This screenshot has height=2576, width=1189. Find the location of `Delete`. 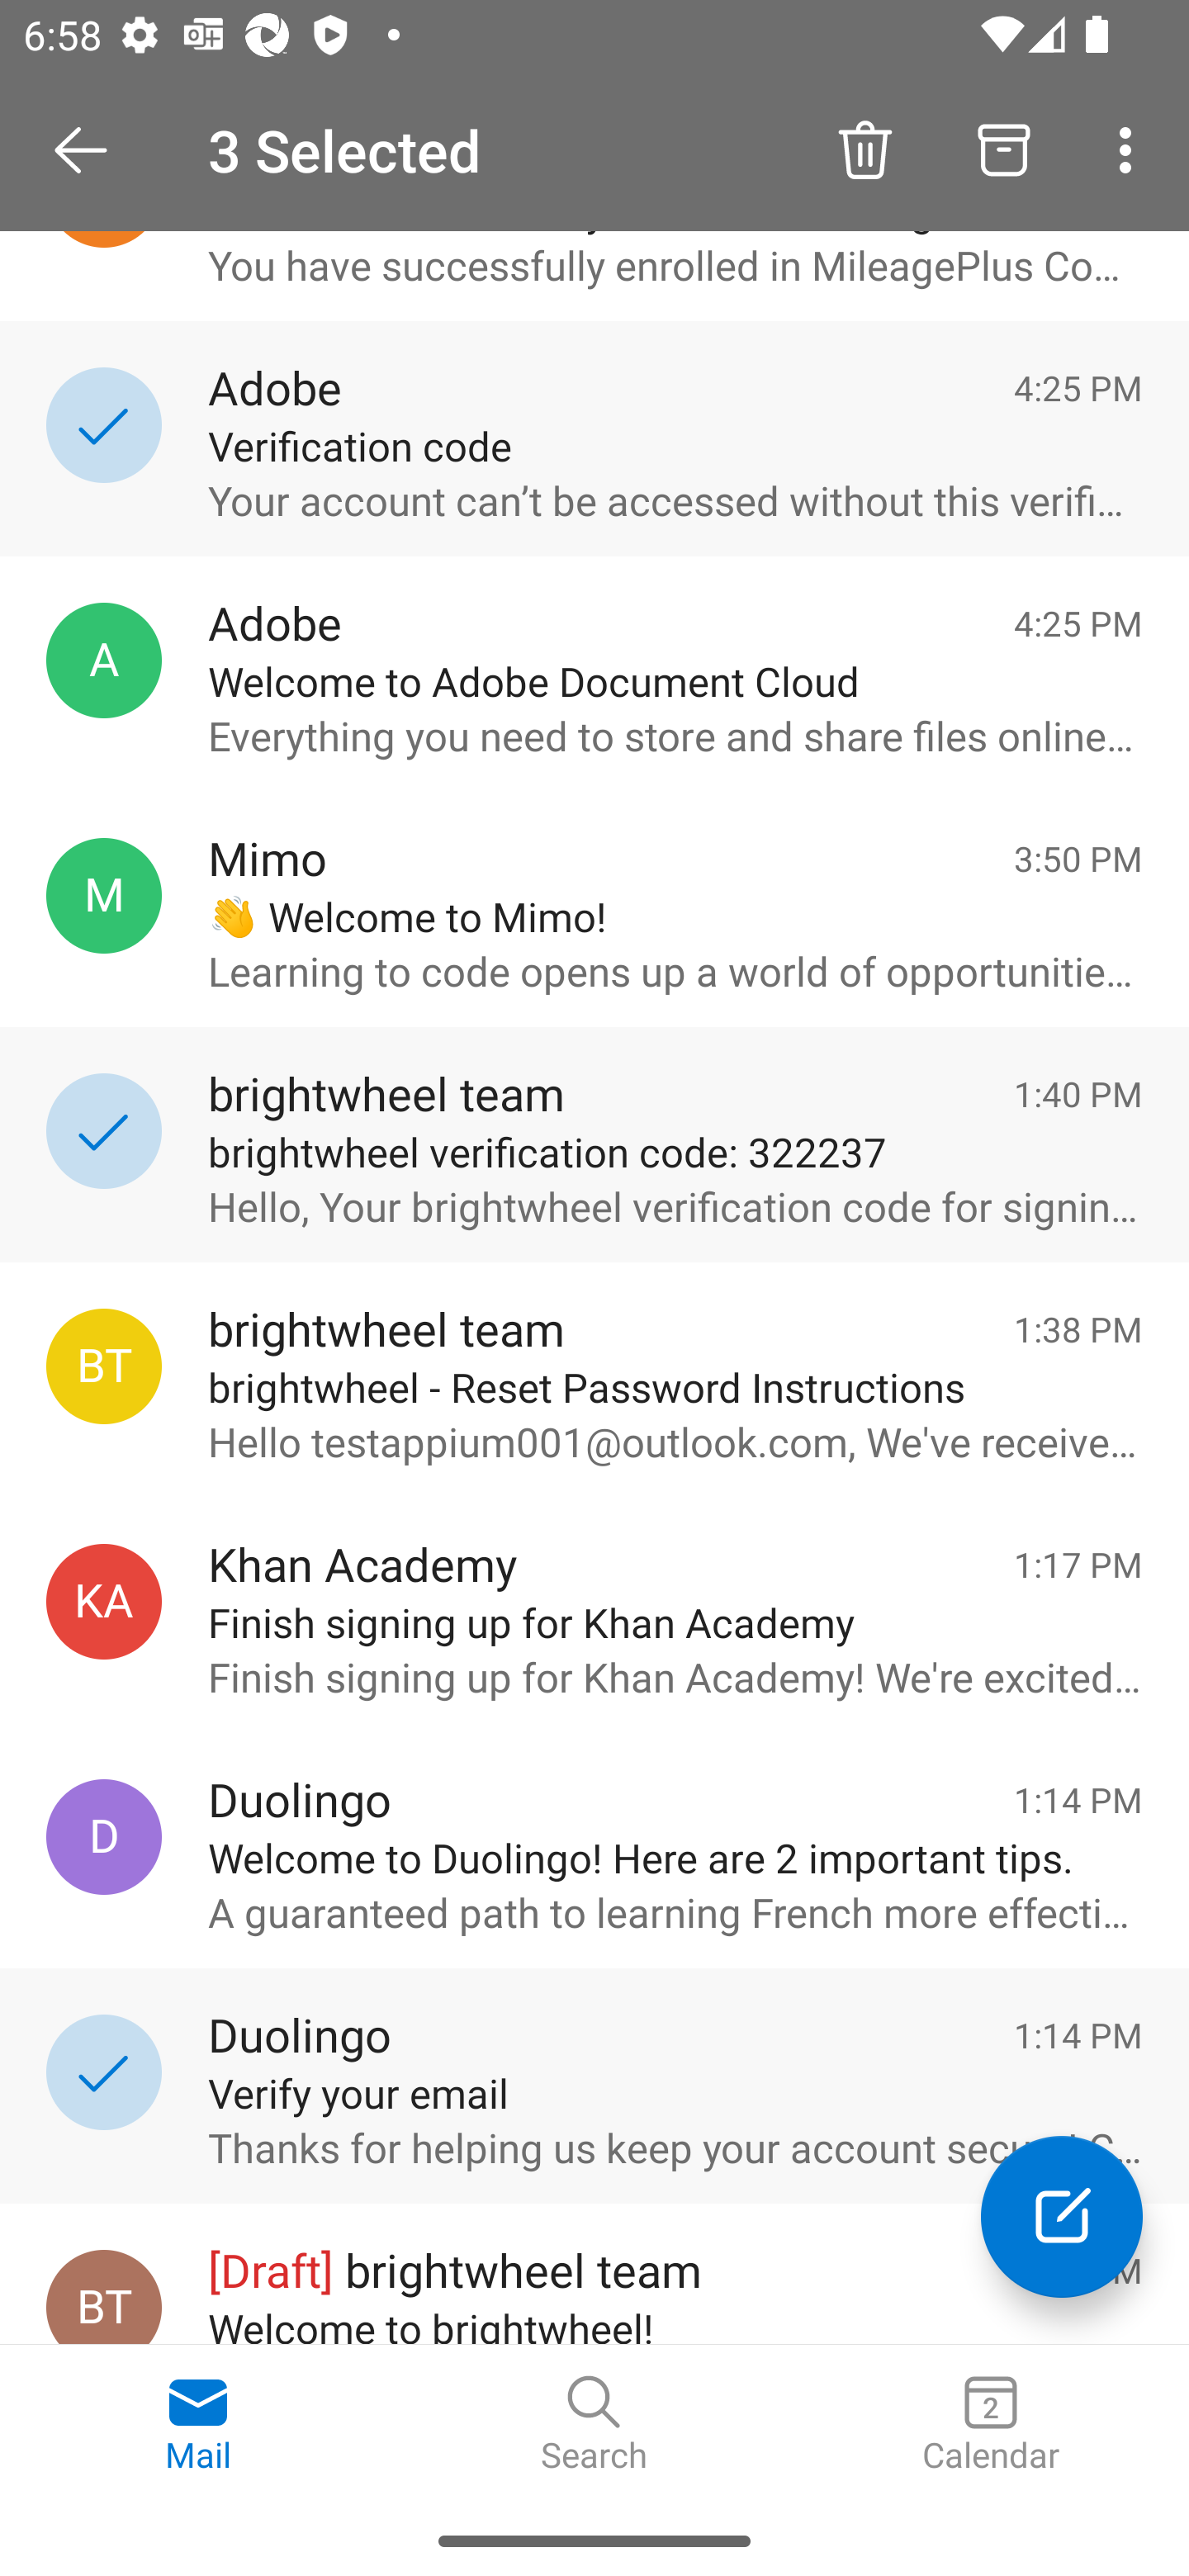

Delete is located at coordinates (865, 149).